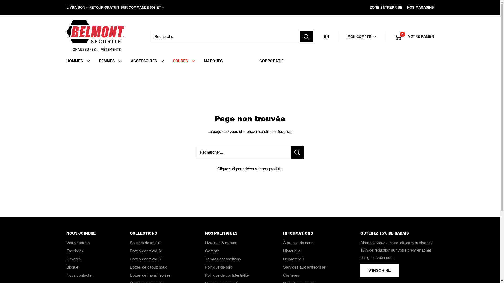 The width and height of the screenshot is (504, 283). I want to click on NOS MAGASINS, so click(418, 8).